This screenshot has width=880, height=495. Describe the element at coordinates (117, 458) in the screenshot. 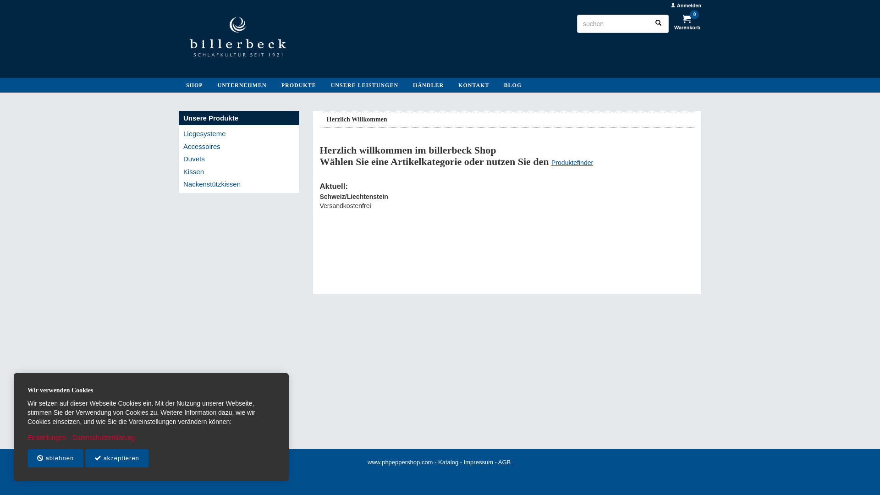

I see `akzeptieren` at that location.